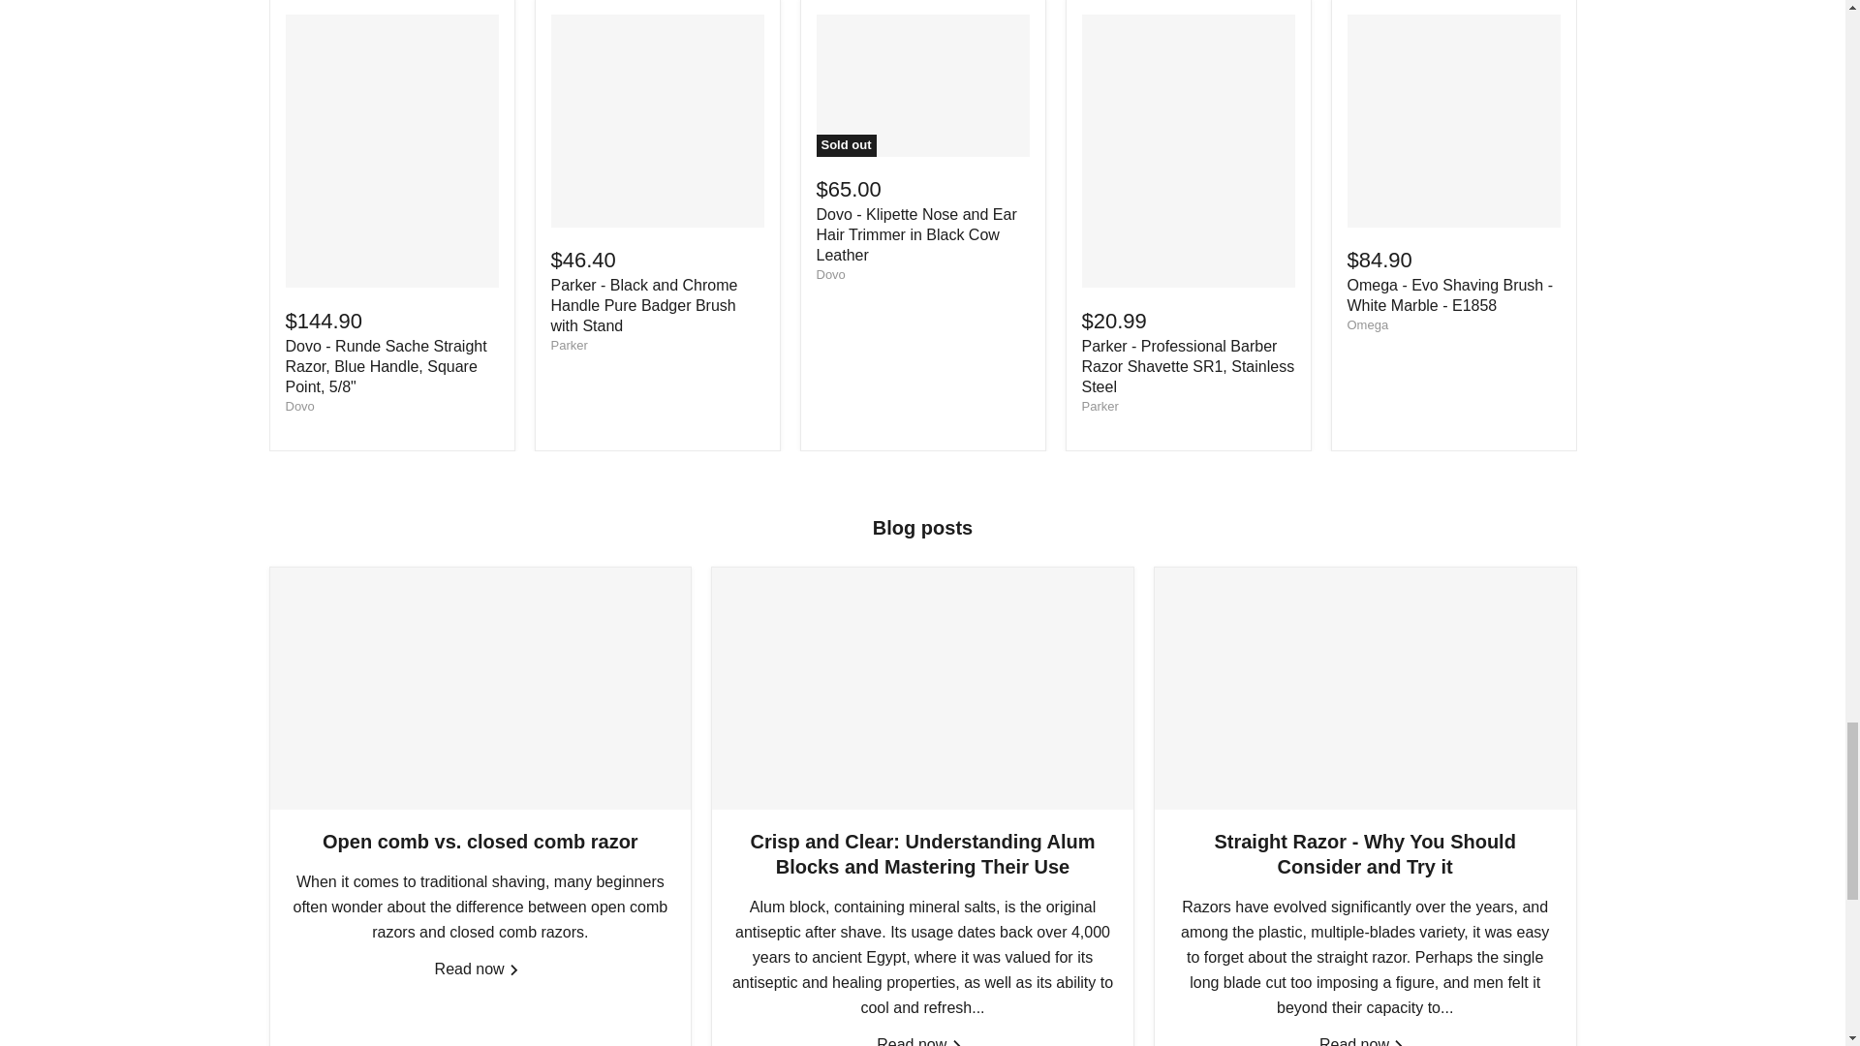 Image resolution: width=1860 pixels, height=1046 pixels. I want to click on Dovo, so click(298, 405).